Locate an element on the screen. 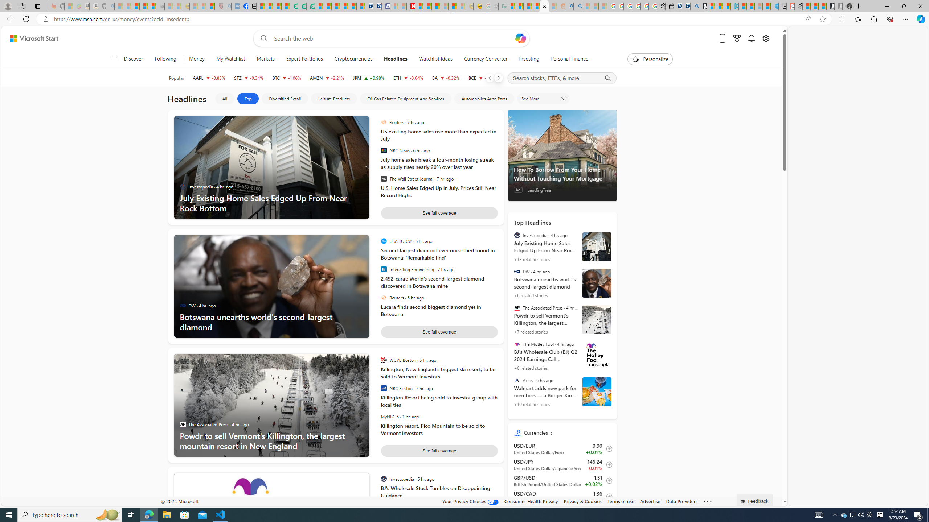 This screenshot has width=929, height=522. STZ CONSTELLATION BRANDS, INC. decrease 243.92 -0.82 -0.34% is located at coordinates (249, 78).